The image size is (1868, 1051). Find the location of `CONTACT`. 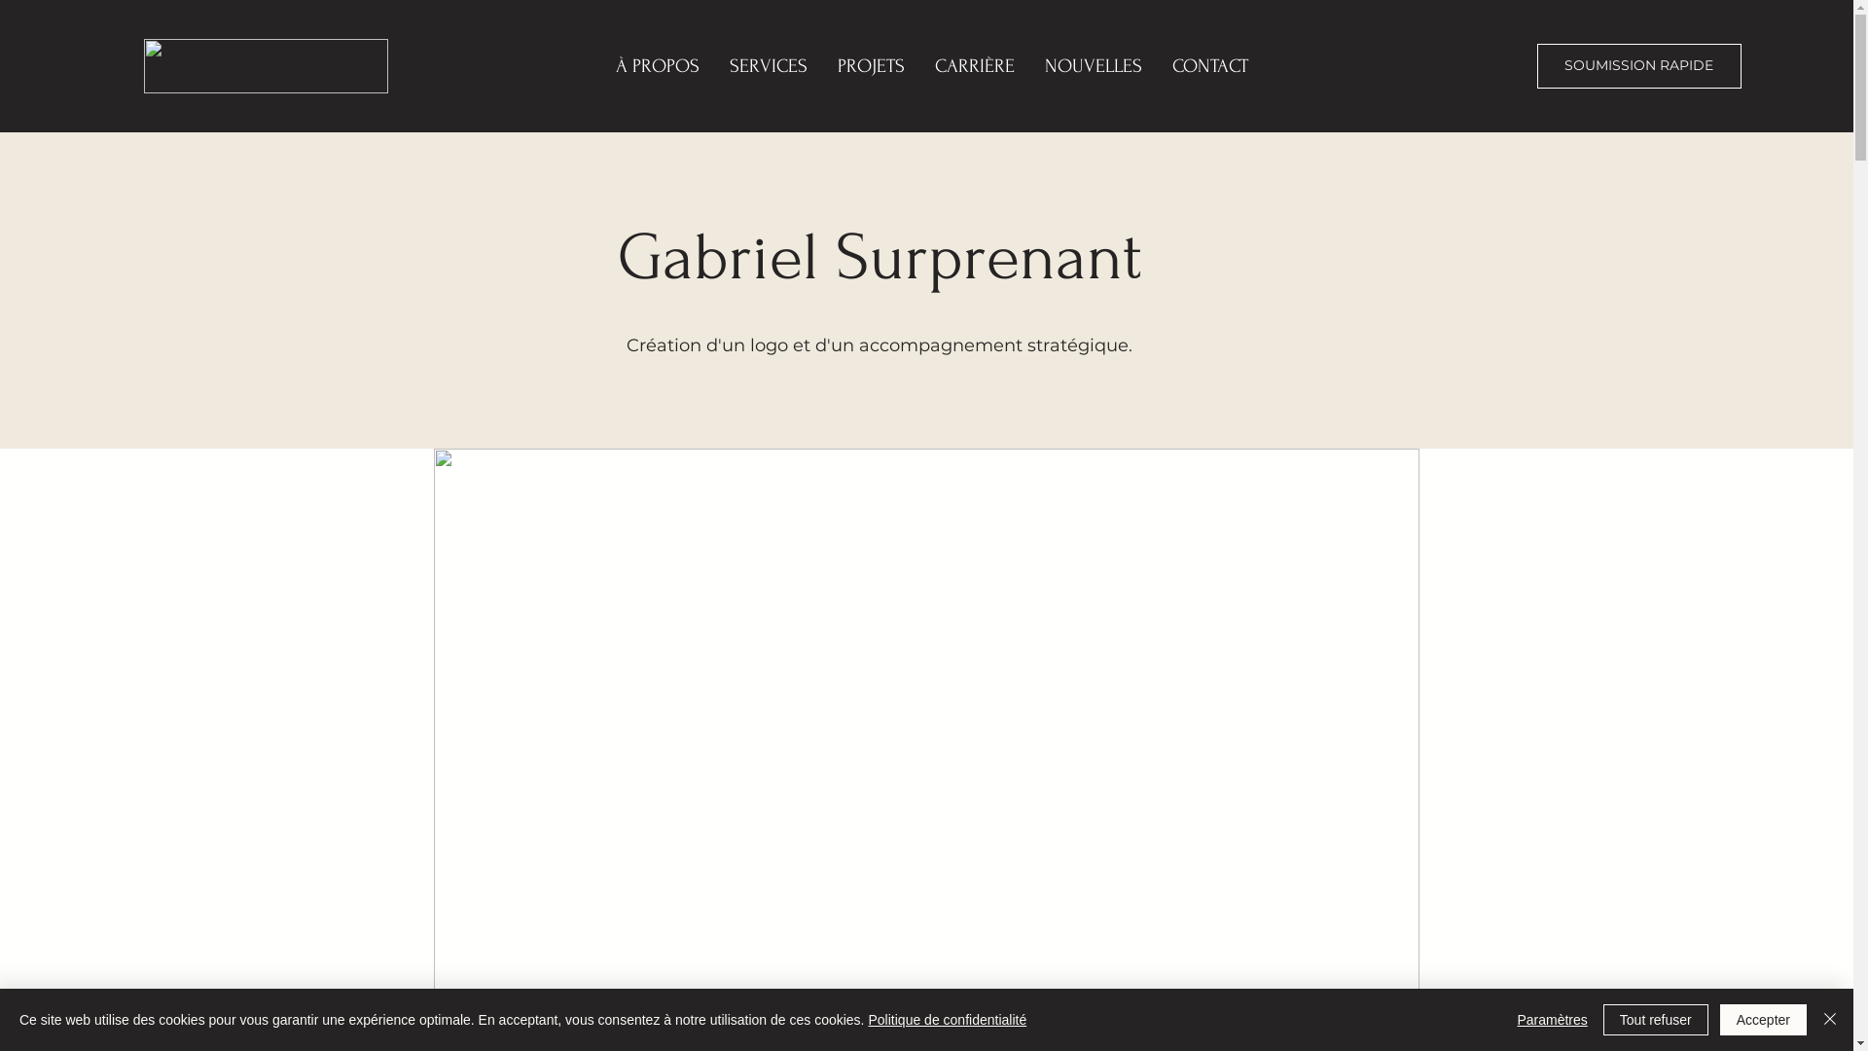

CONTACT is located at coordinates (1210, 66).